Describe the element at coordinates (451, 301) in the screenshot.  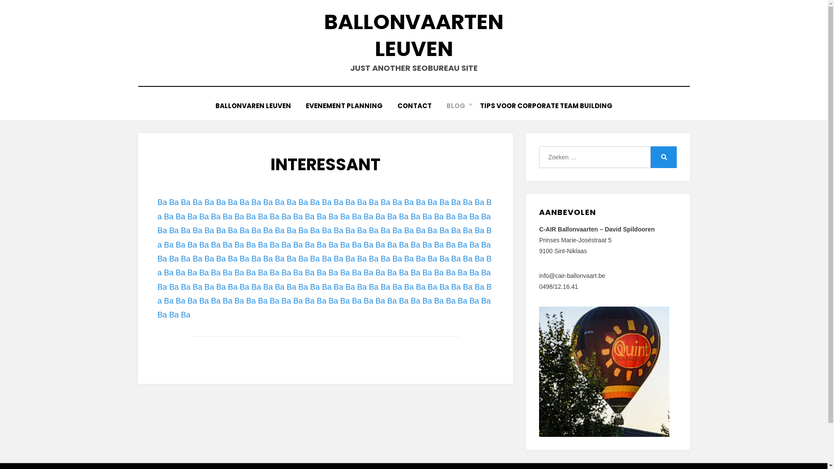
I see `Ba` at that location.